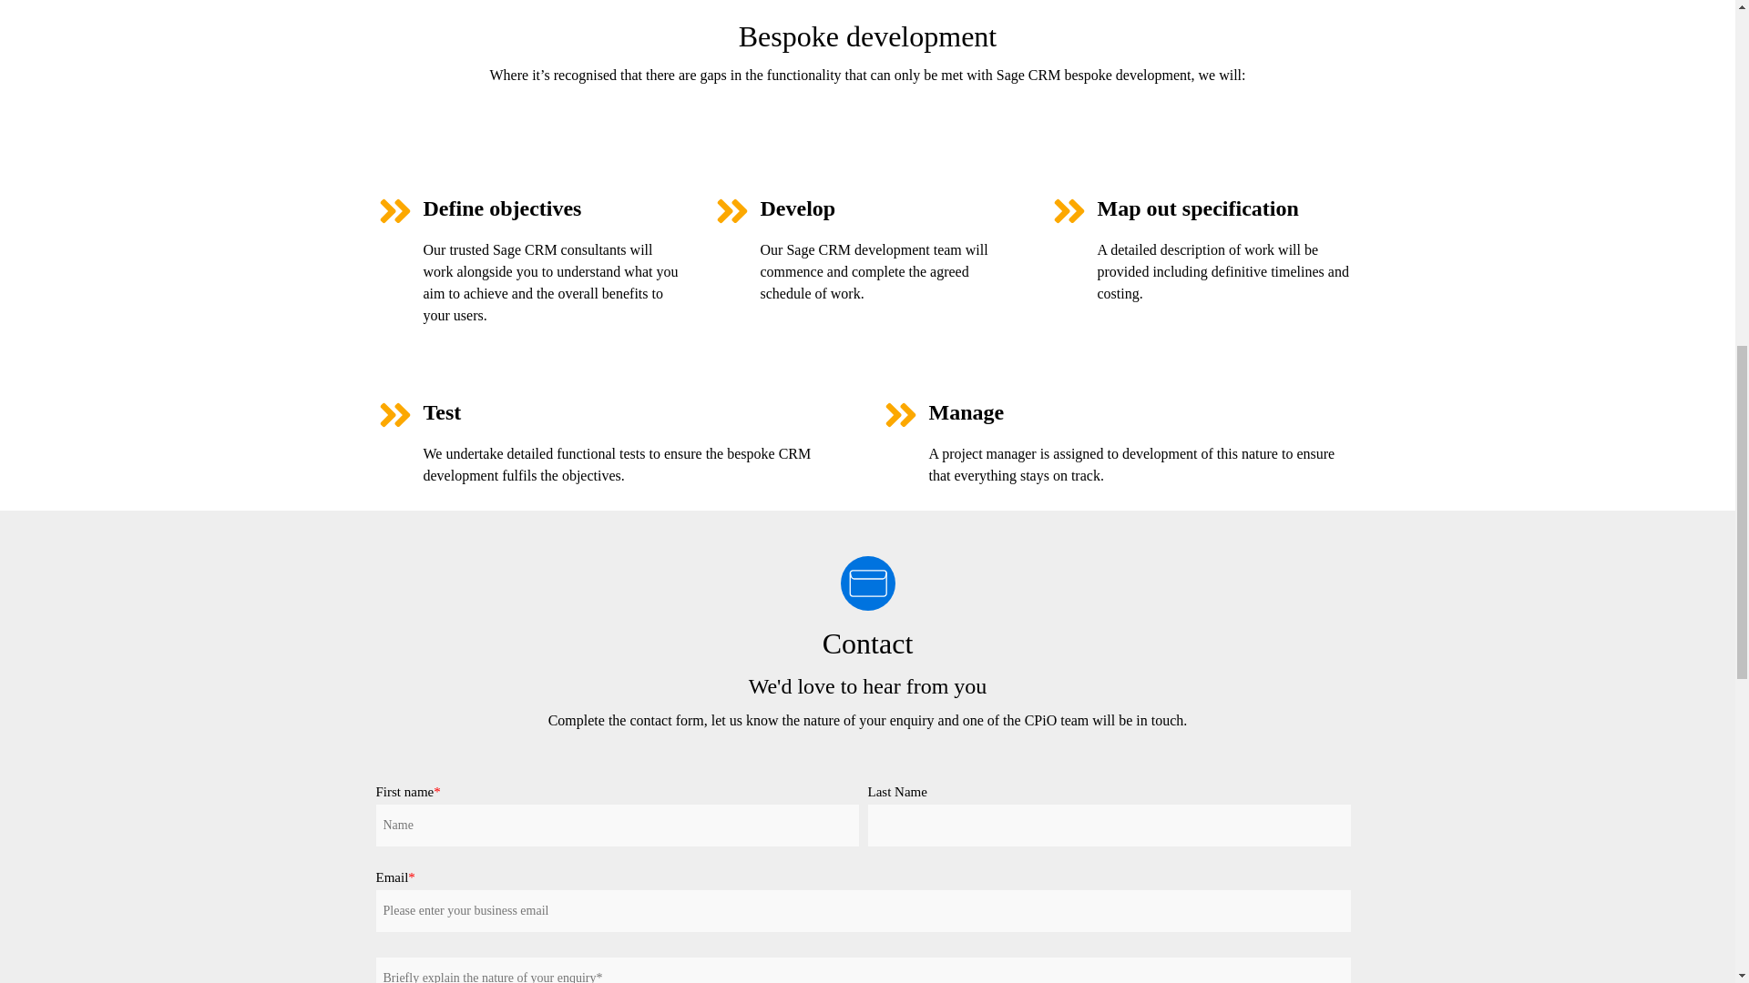 This screenshot has height=983, width=1749. What do you see at coordinates (866, 583) in the screenshot?
I see `Contact  Us` at bounding box center [866, 583].